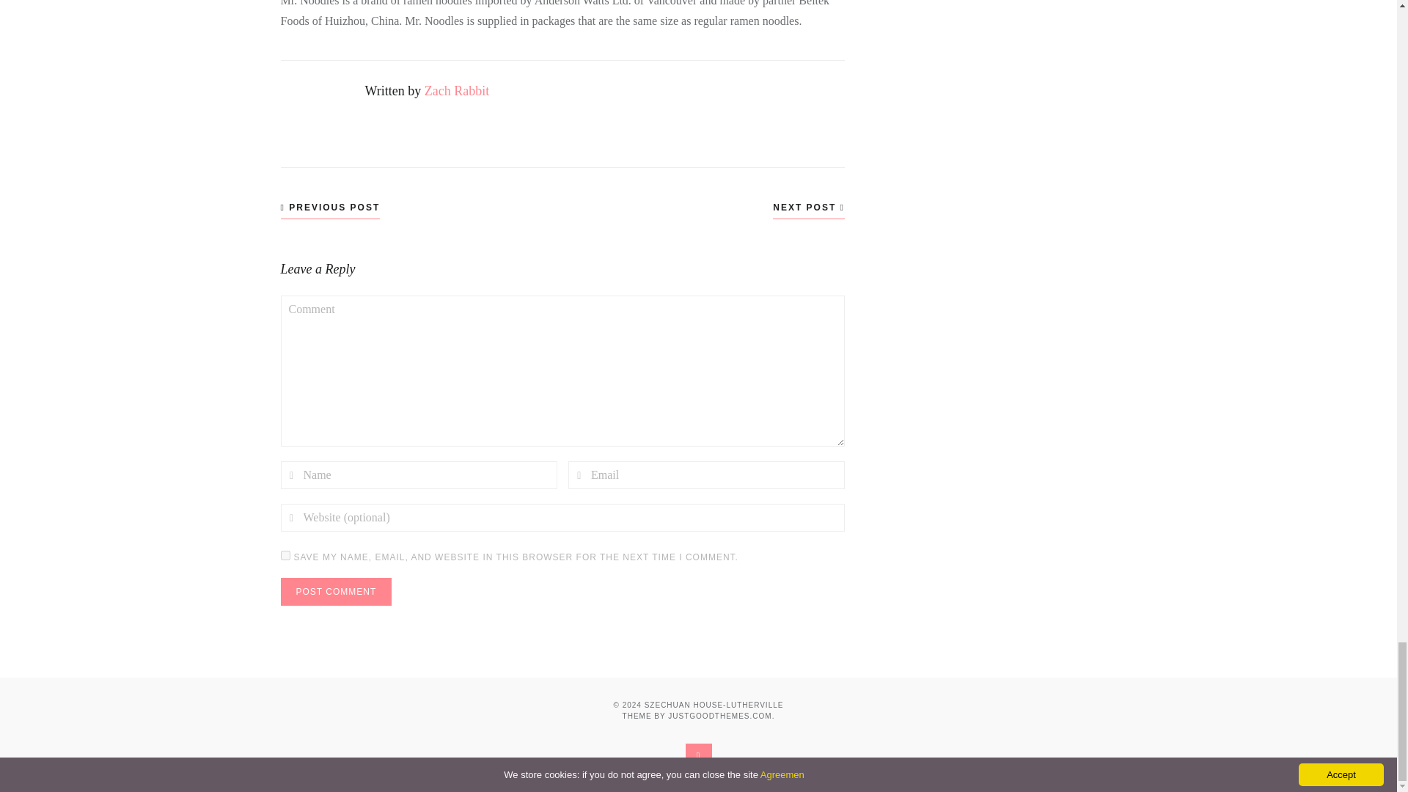 Image resolution: width=1408 pixels, height=792 pixels. I want to click on Post Comment, so click(336, 592).